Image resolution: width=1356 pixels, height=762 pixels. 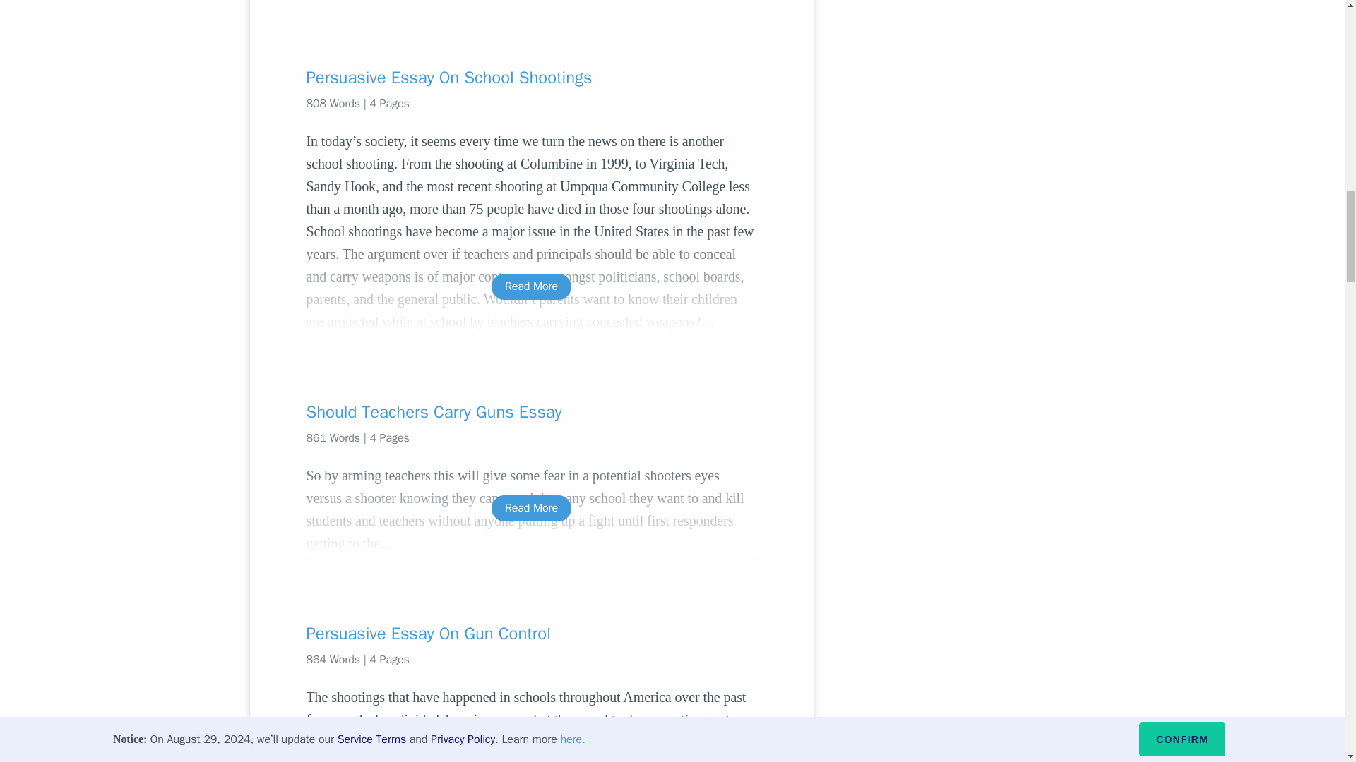 I want to click on Read More, so click(x=531, y=286).